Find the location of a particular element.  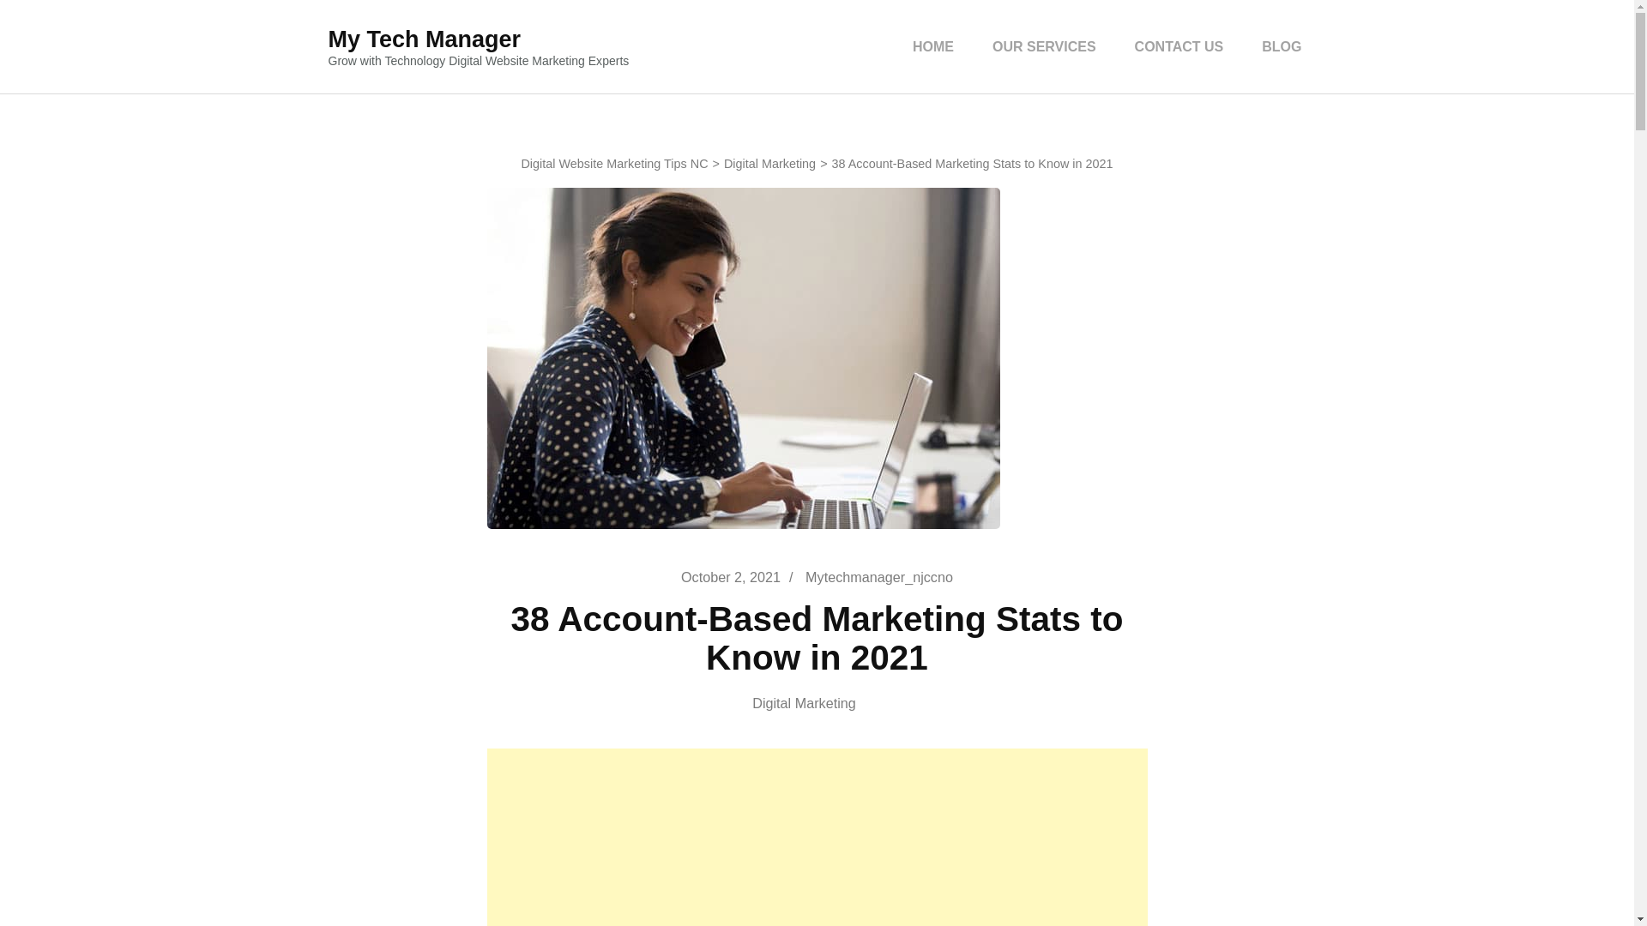

My Tech Manager is located at coordinates (424, 39).